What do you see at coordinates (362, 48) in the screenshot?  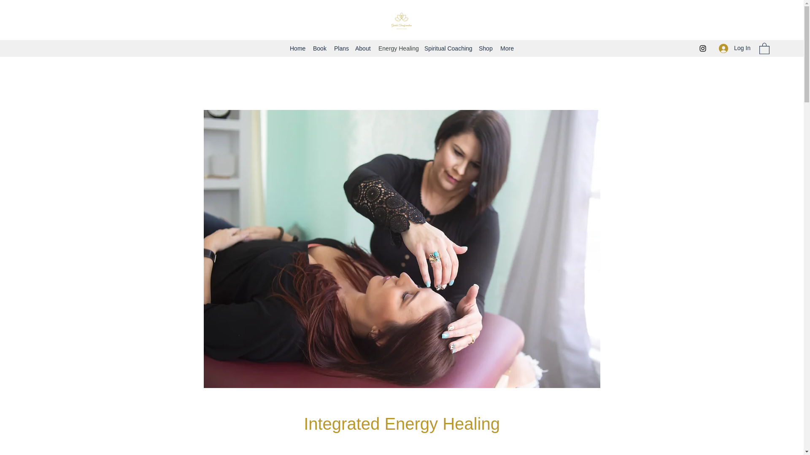 I see `About` at bounding box center [362, 48].